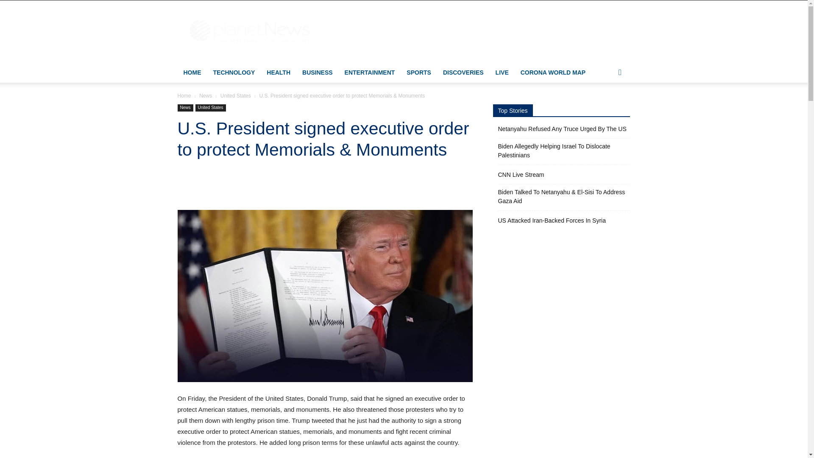 This screenshot has height=458, width=814. Describe the element at coordinates (184, 96) in the screenshot. I see `Home` at that location.